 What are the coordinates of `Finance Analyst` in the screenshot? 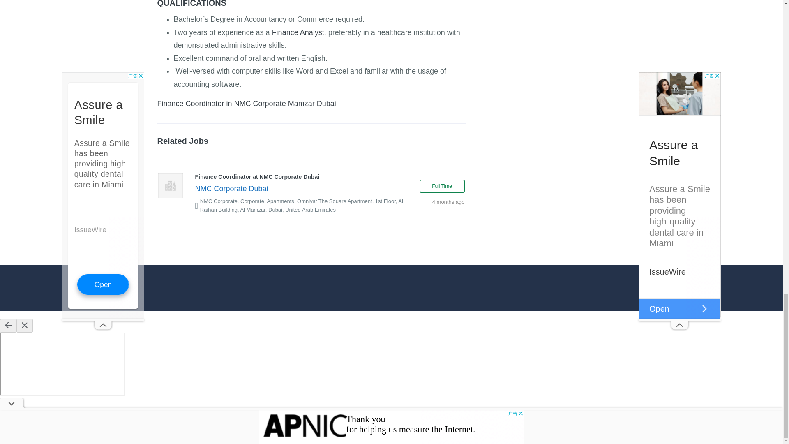 It's located at (298, 32).